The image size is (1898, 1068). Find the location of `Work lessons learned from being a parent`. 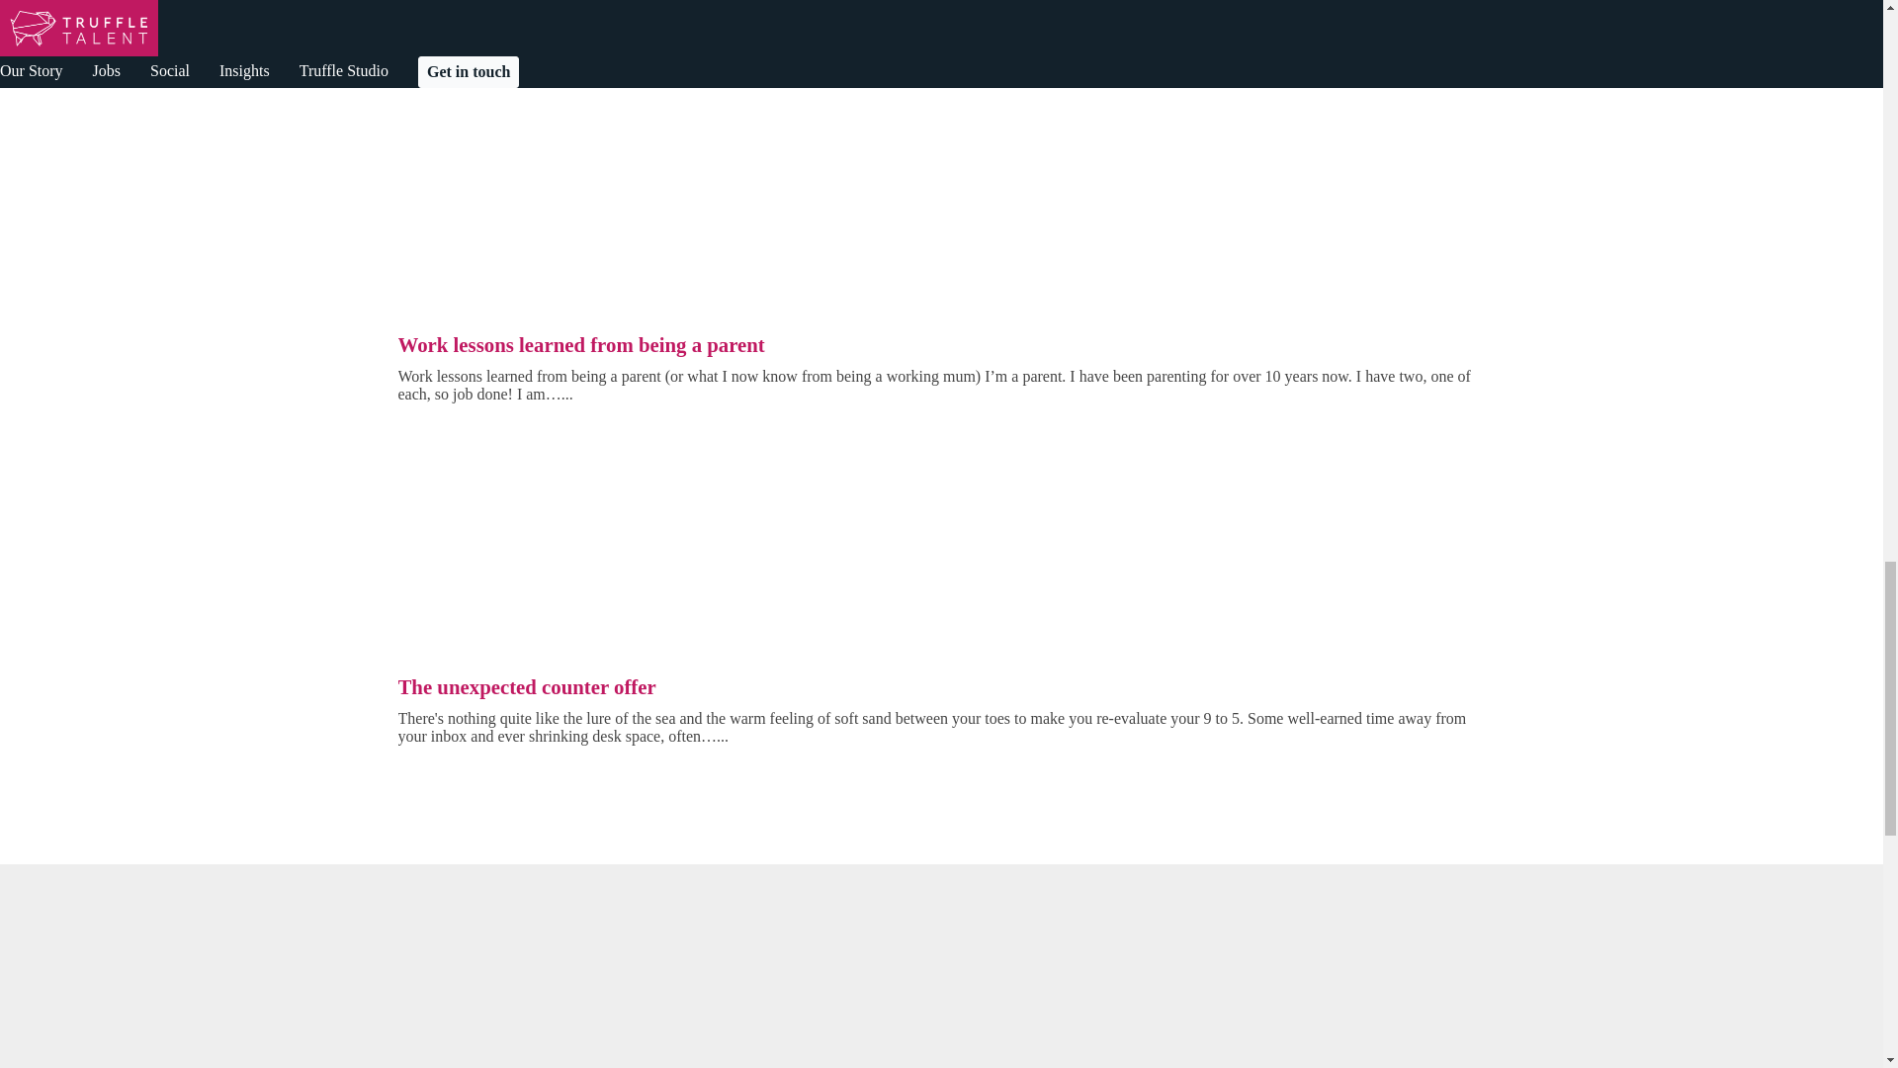

Work lessons learned from being a parent is located at coordinates (580, 344).